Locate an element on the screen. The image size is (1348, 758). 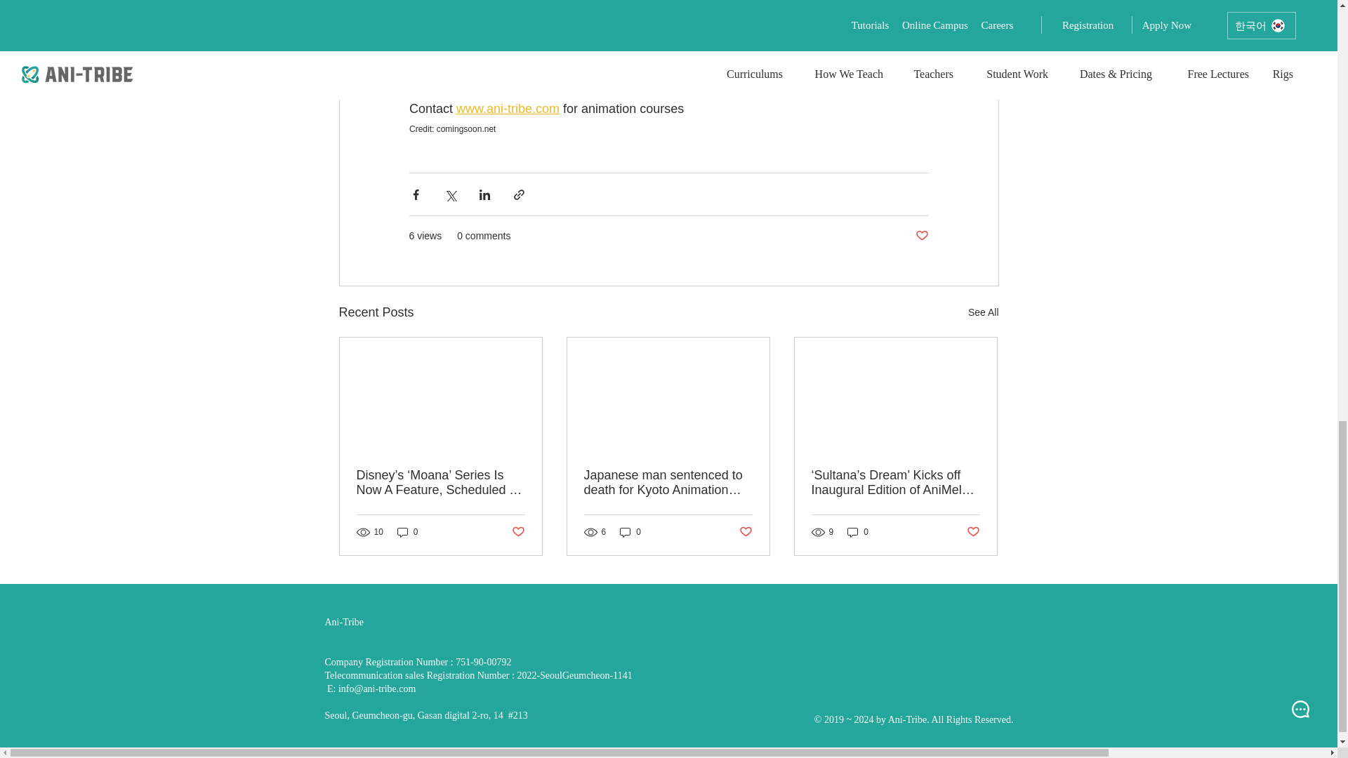
Post not marked as liked is located at coordinates (973, 532).